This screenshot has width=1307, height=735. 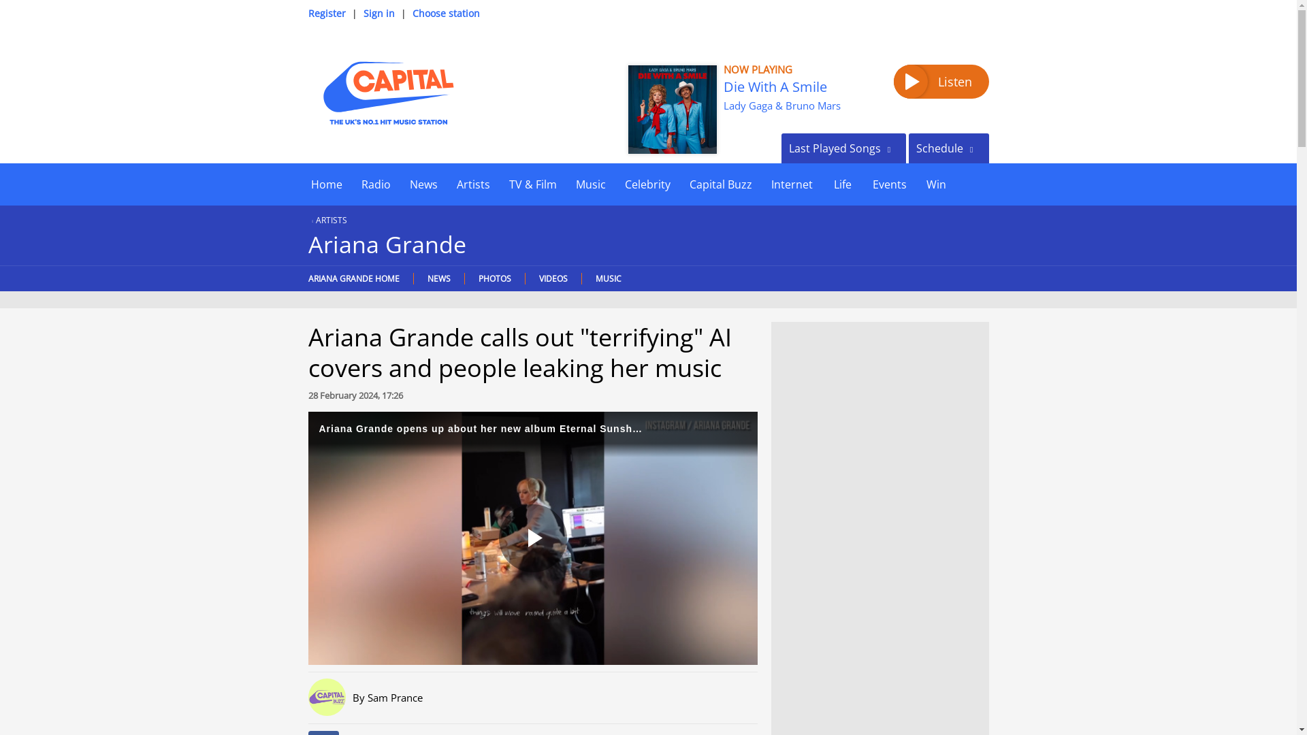 I want to click on ARTISTS, so click(x=327, y=220).